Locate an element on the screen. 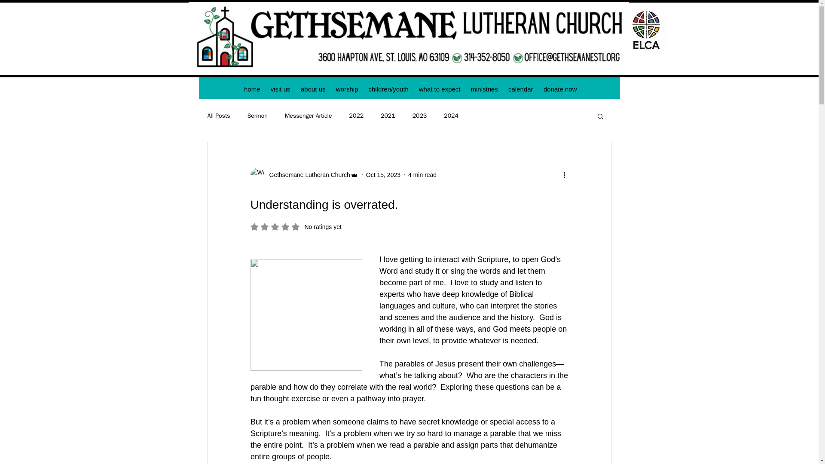 This screenshot has width=825, height=464. 4 min read is located at coordinates (422, 174).